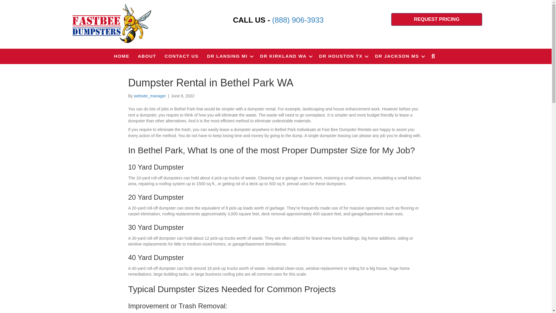  I want to click on HOME, so click(122, 56).